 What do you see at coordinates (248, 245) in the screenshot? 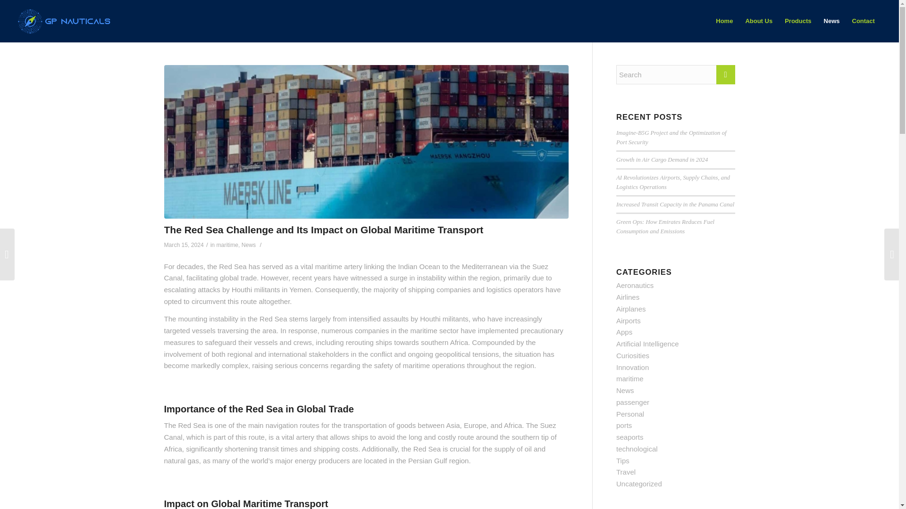
I see `News` at bounding box center [248, 245].